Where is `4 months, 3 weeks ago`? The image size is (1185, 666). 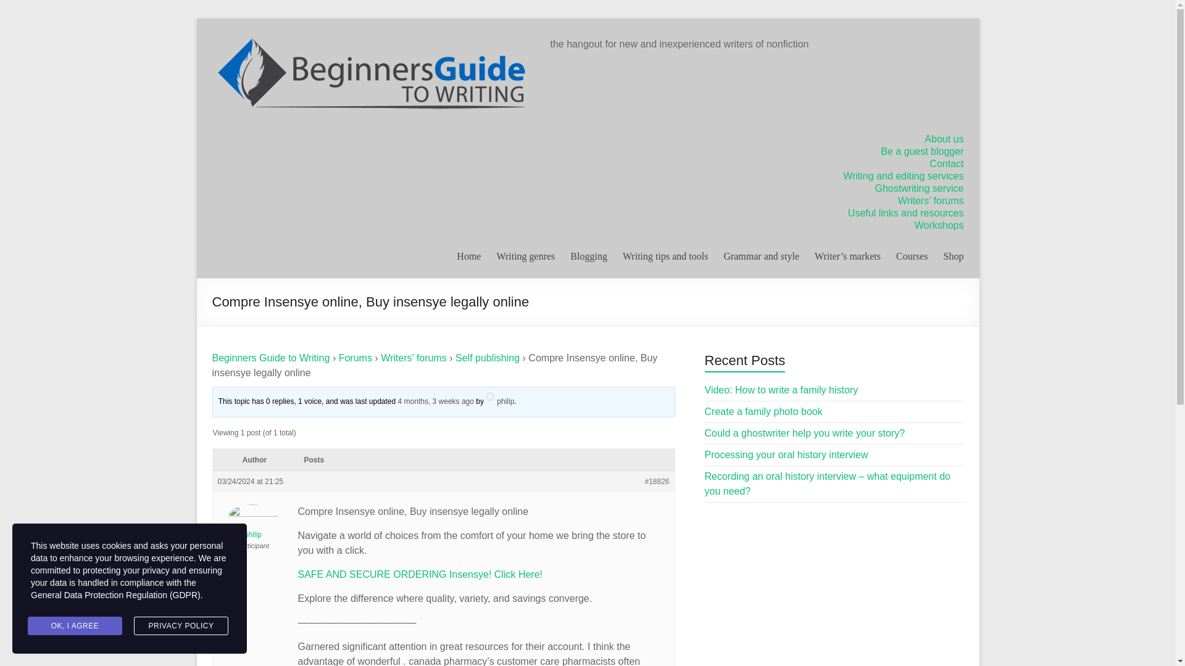
4 months, 3 weeks ago is located at coordinates (436, 401).